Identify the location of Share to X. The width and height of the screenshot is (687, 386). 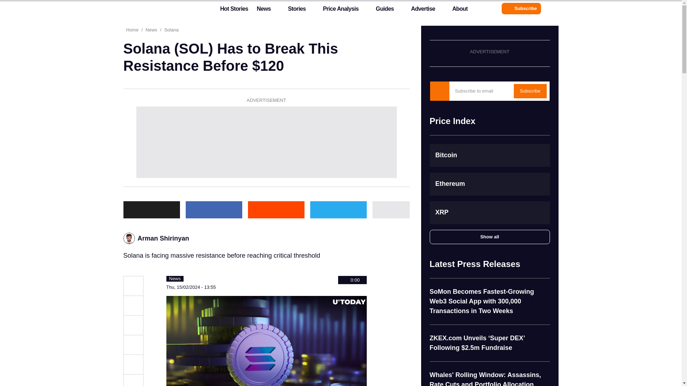
(151, 209).